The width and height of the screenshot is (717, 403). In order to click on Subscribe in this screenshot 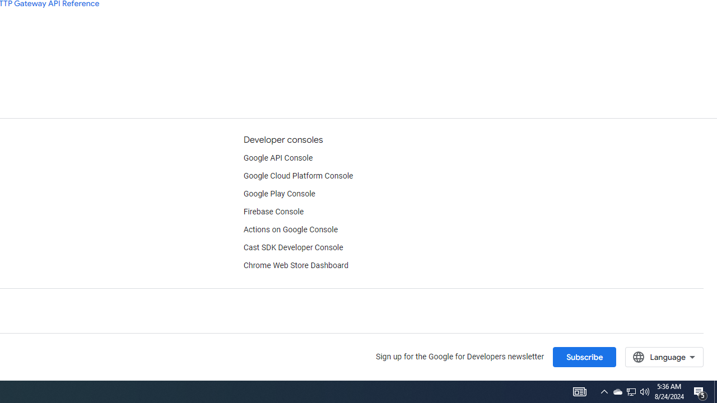, I will do `click(584, 357)`.